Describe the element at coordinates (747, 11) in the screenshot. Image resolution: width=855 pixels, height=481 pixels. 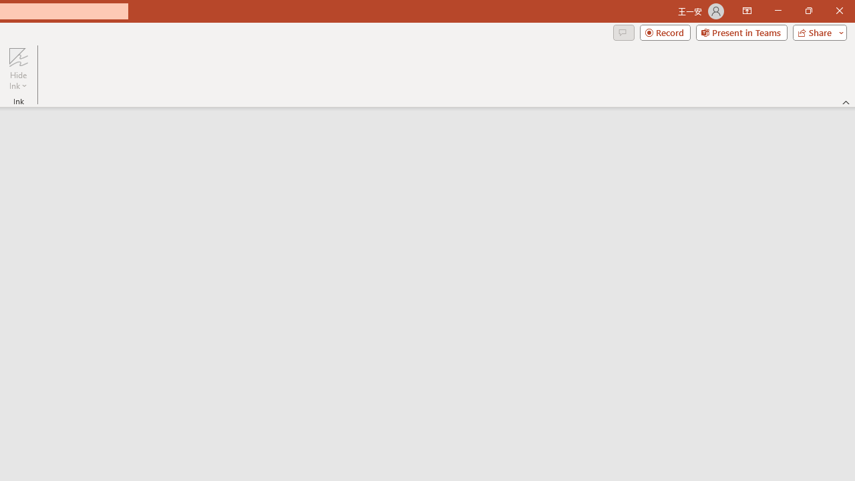
I see `Ribbon Display Options` at that location.